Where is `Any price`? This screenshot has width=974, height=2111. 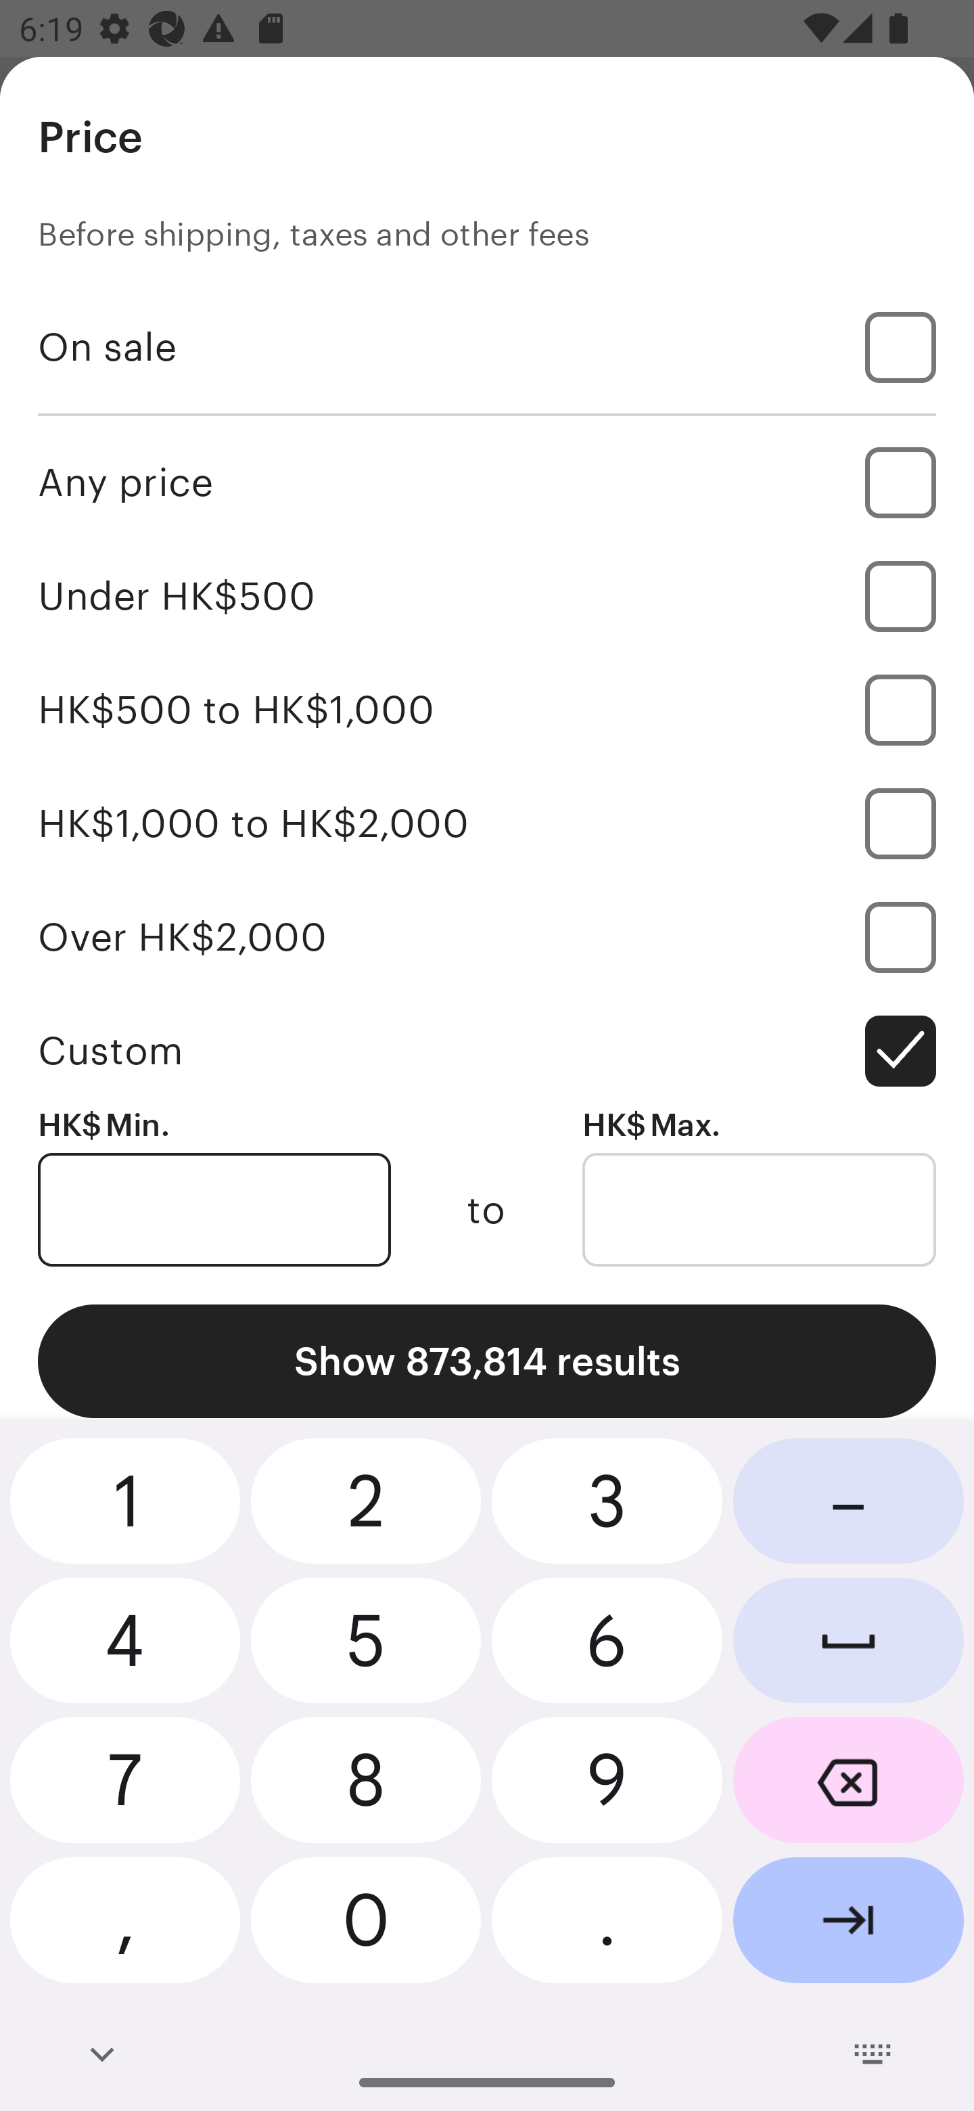
Any price is located at coordinates (487, 482).